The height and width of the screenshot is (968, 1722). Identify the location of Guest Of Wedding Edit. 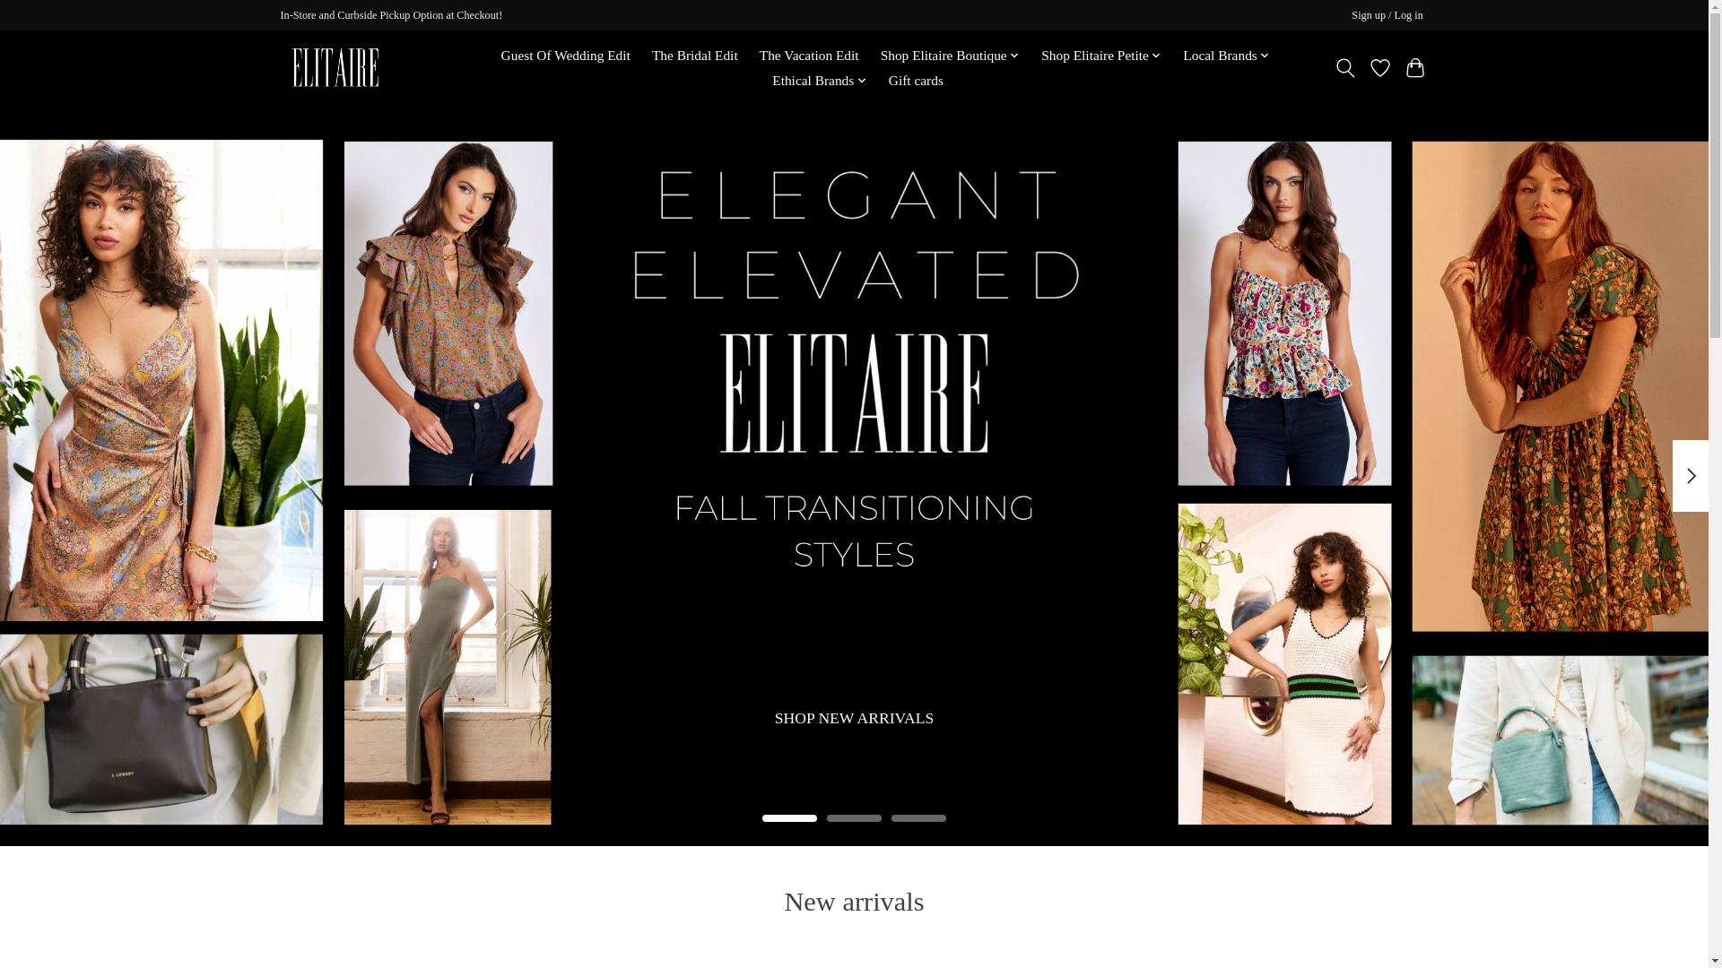
(565, 56).